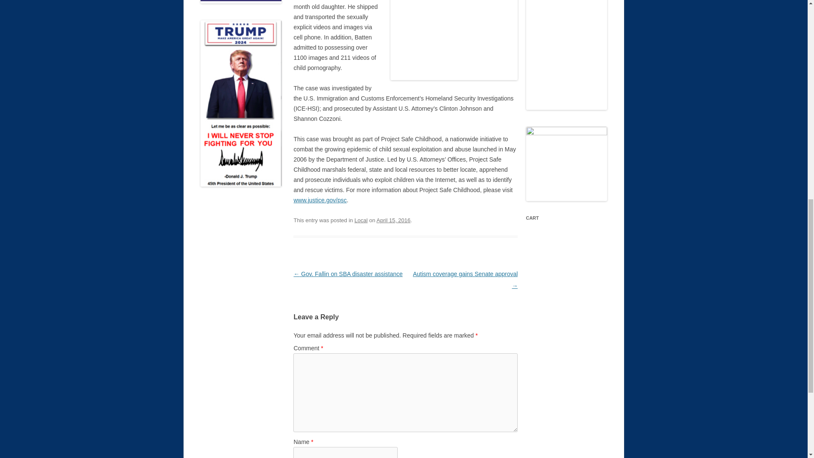 This screenshot has height=458, width=814. What do you see at coordinates (393, 220) in the screenshot?
I see `April 15, 2016` at bounding box center [393, 220].